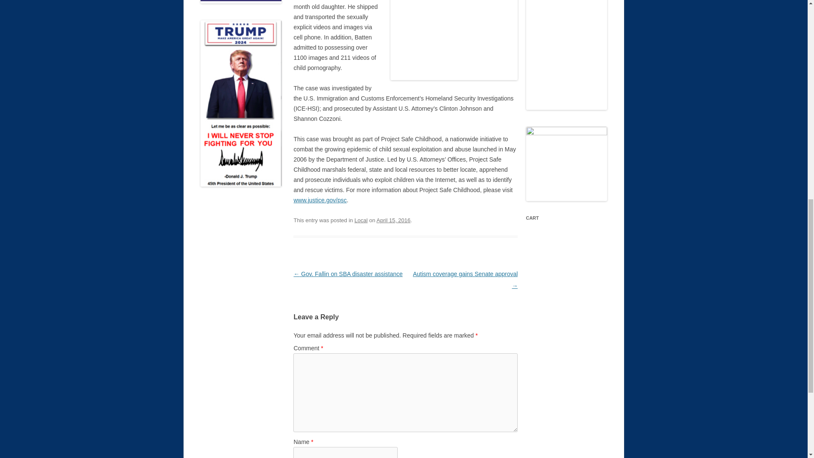 This screenshot has height=458, width=814. What do you see at coordinates (393, 220) in the screenshot?
I see `April 15, 2016` at bounding box center [393, 220].